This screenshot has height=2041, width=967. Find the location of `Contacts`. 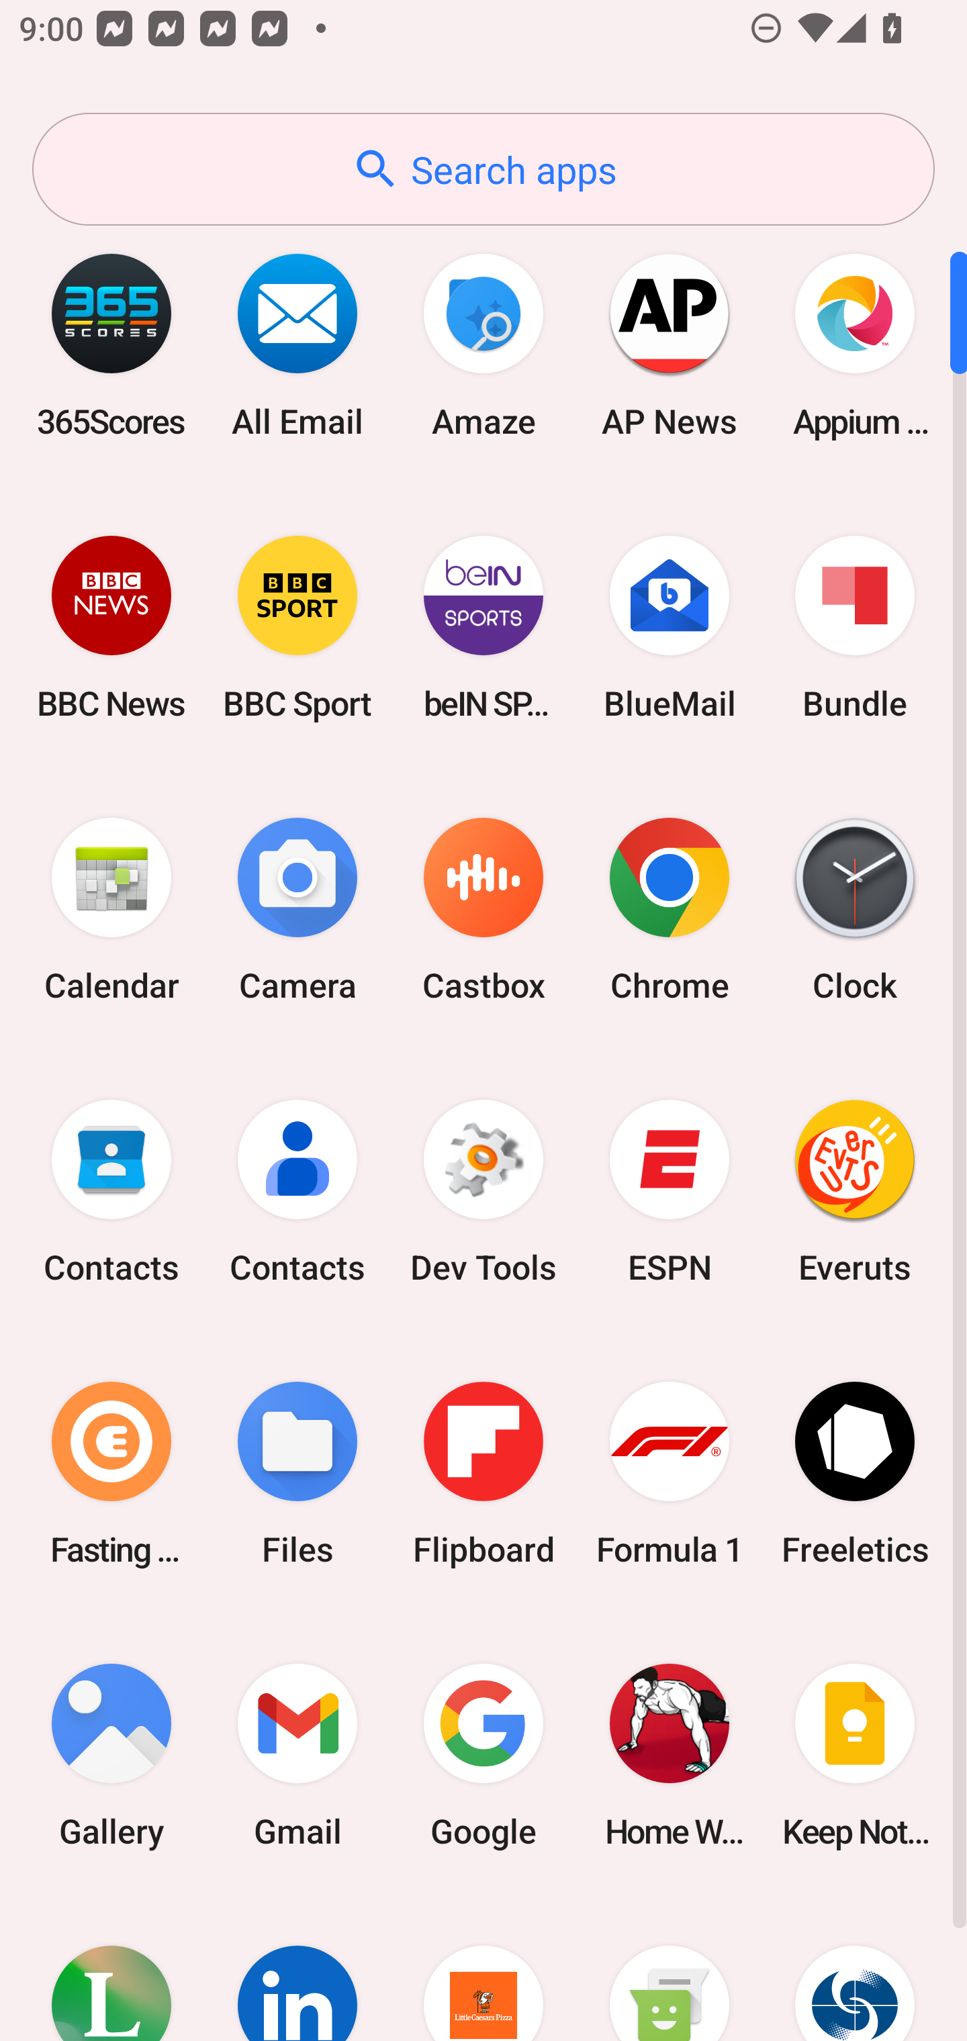

Contacts is located at coordinates (111, 1192).